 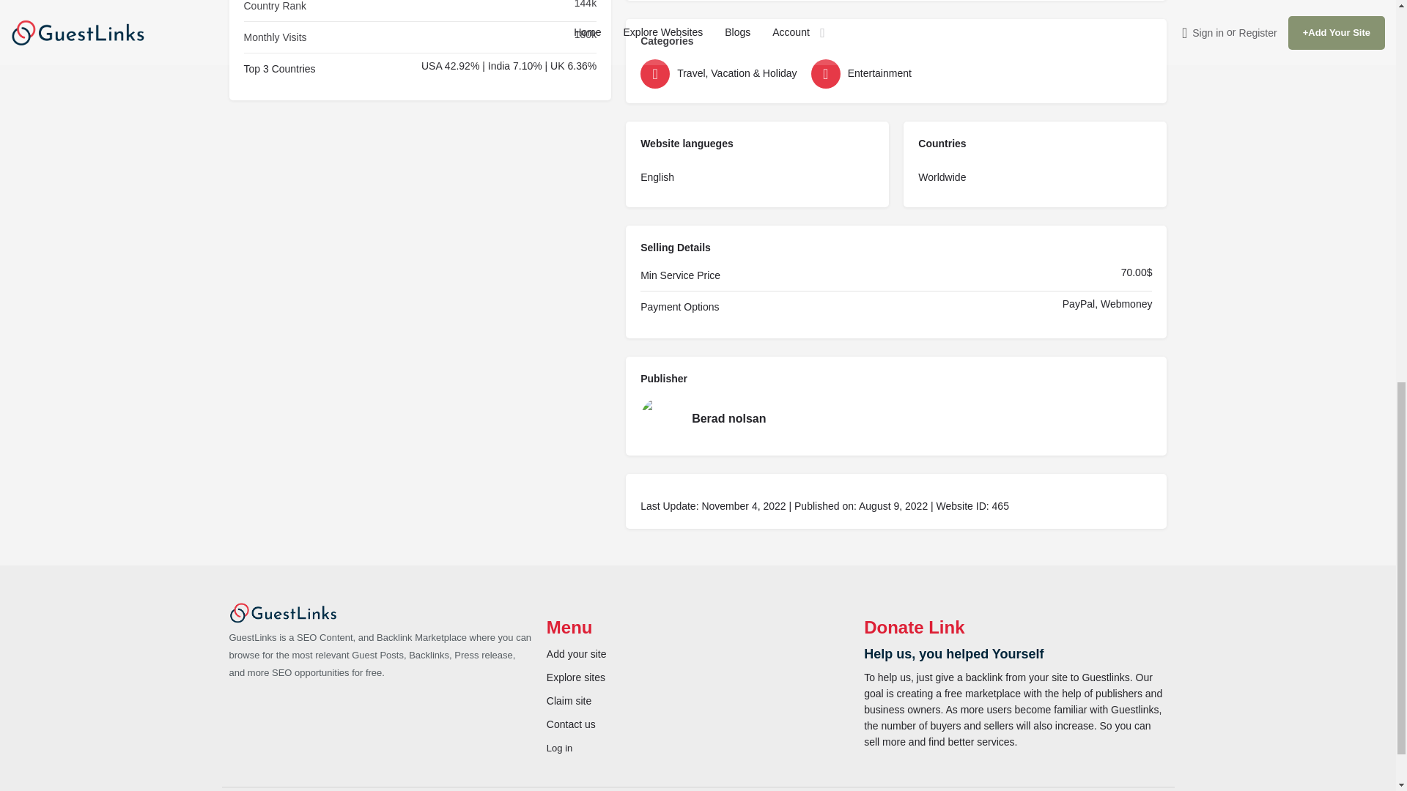 What do you see at coordinates (895, 419) in the screenshot?
I see `Berad nolsan` at bounding box center [895, 419].